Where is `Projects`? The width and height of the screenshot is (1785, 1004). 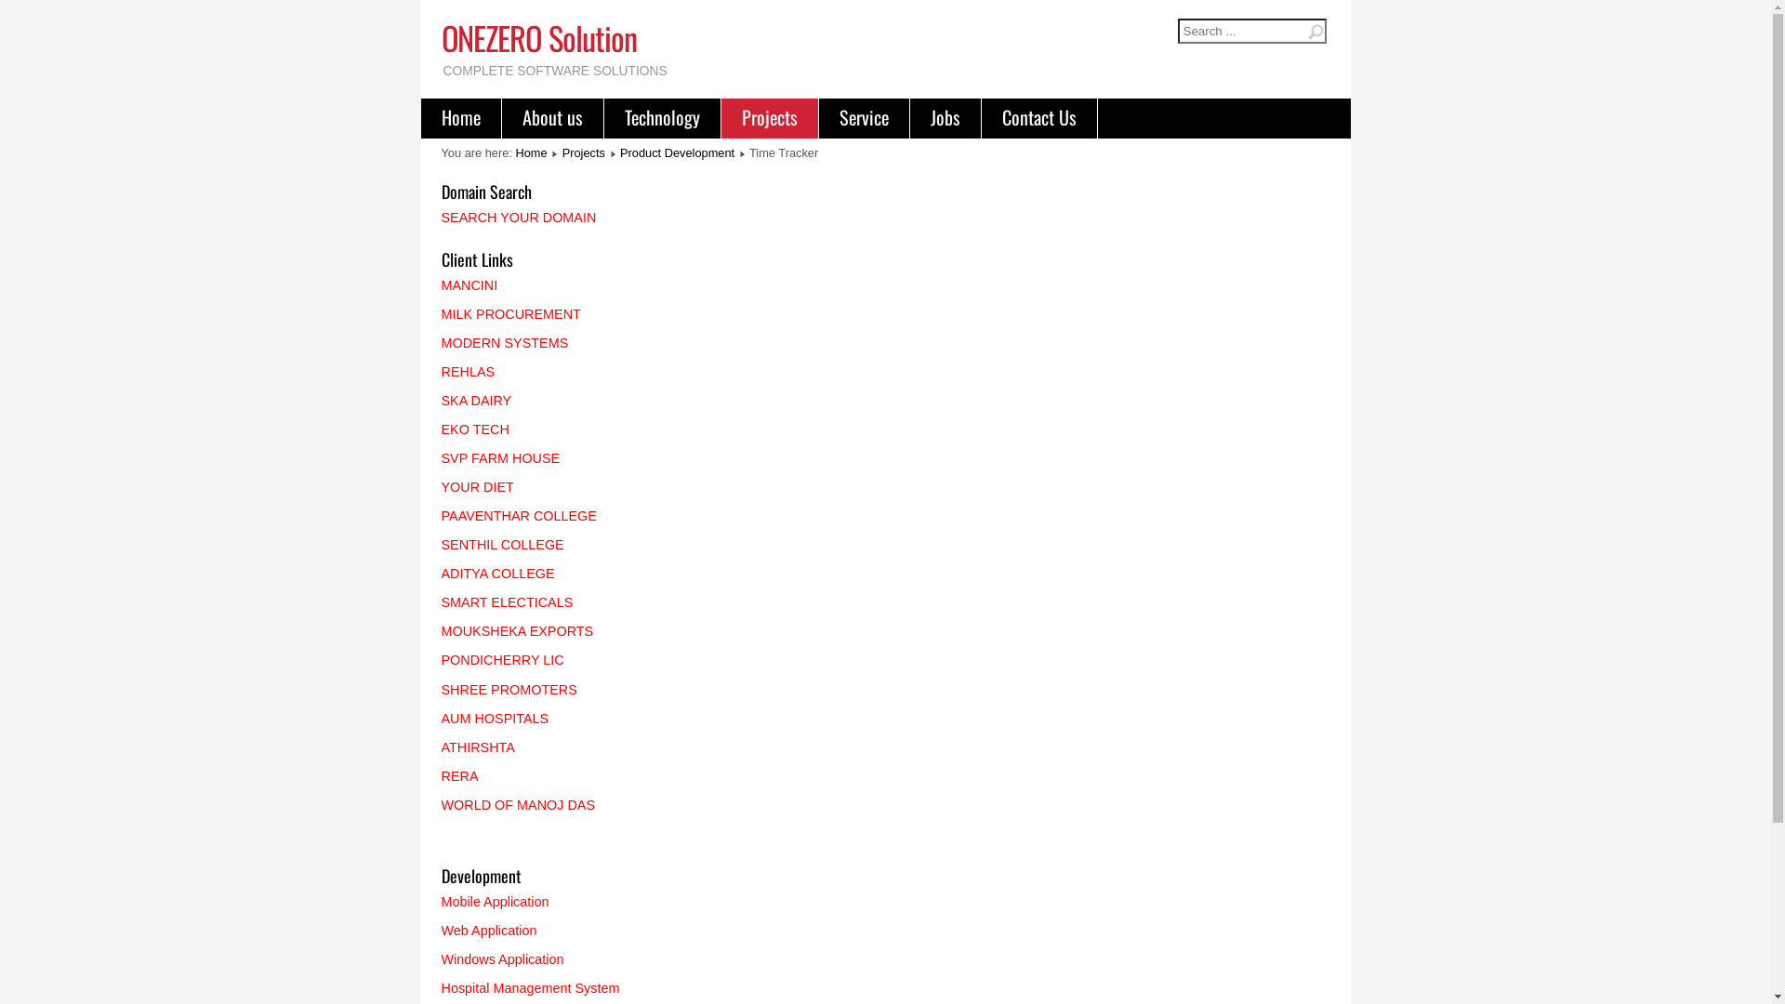
Projects is located at coordinates (770, 118).